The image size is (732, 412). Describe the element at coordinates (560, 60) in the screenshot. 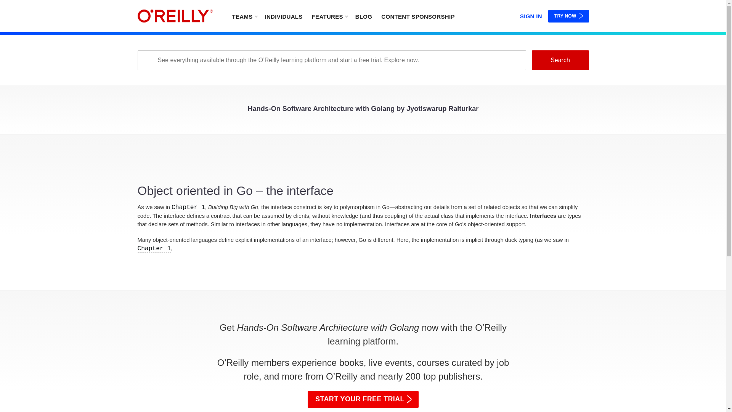

I see `Search` at that location.